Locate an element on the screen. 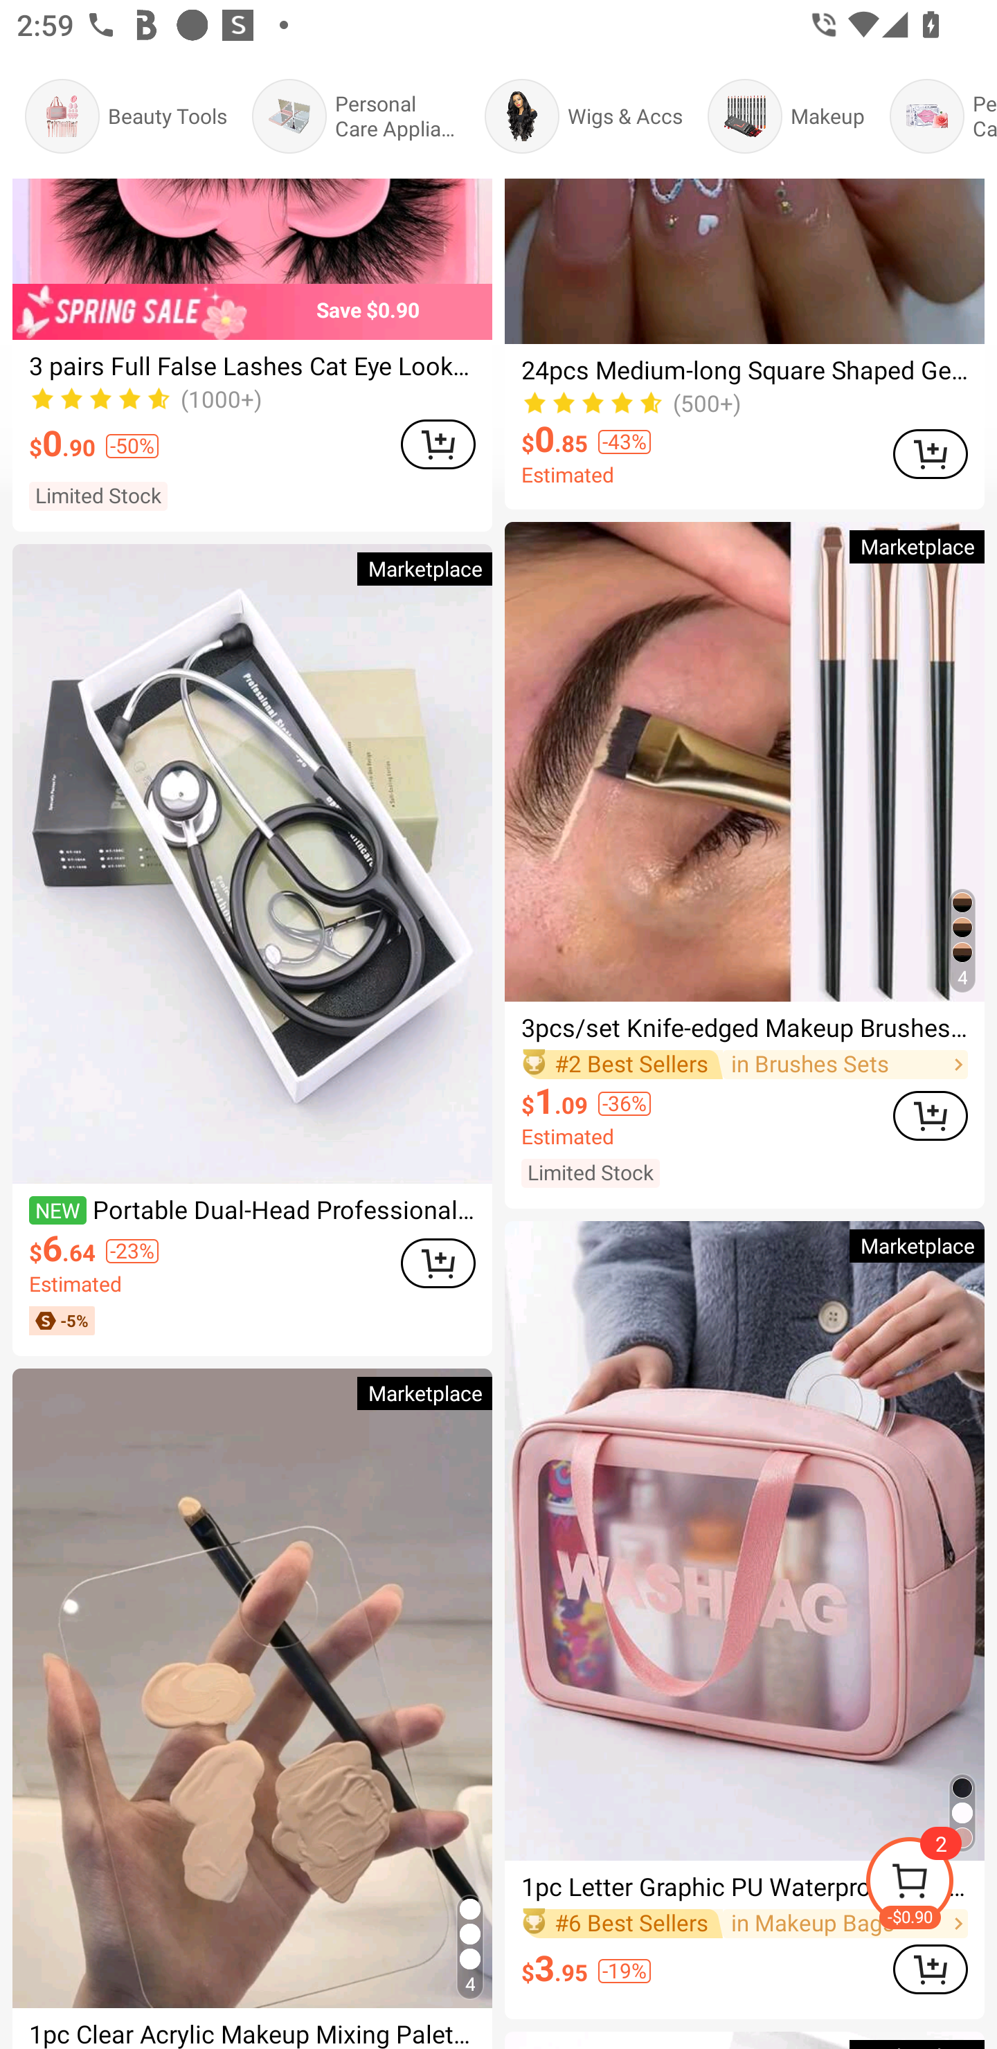 The height and width of the screenshot is (2049, 997). Beauty Tools is located at coordinates (126, 116).